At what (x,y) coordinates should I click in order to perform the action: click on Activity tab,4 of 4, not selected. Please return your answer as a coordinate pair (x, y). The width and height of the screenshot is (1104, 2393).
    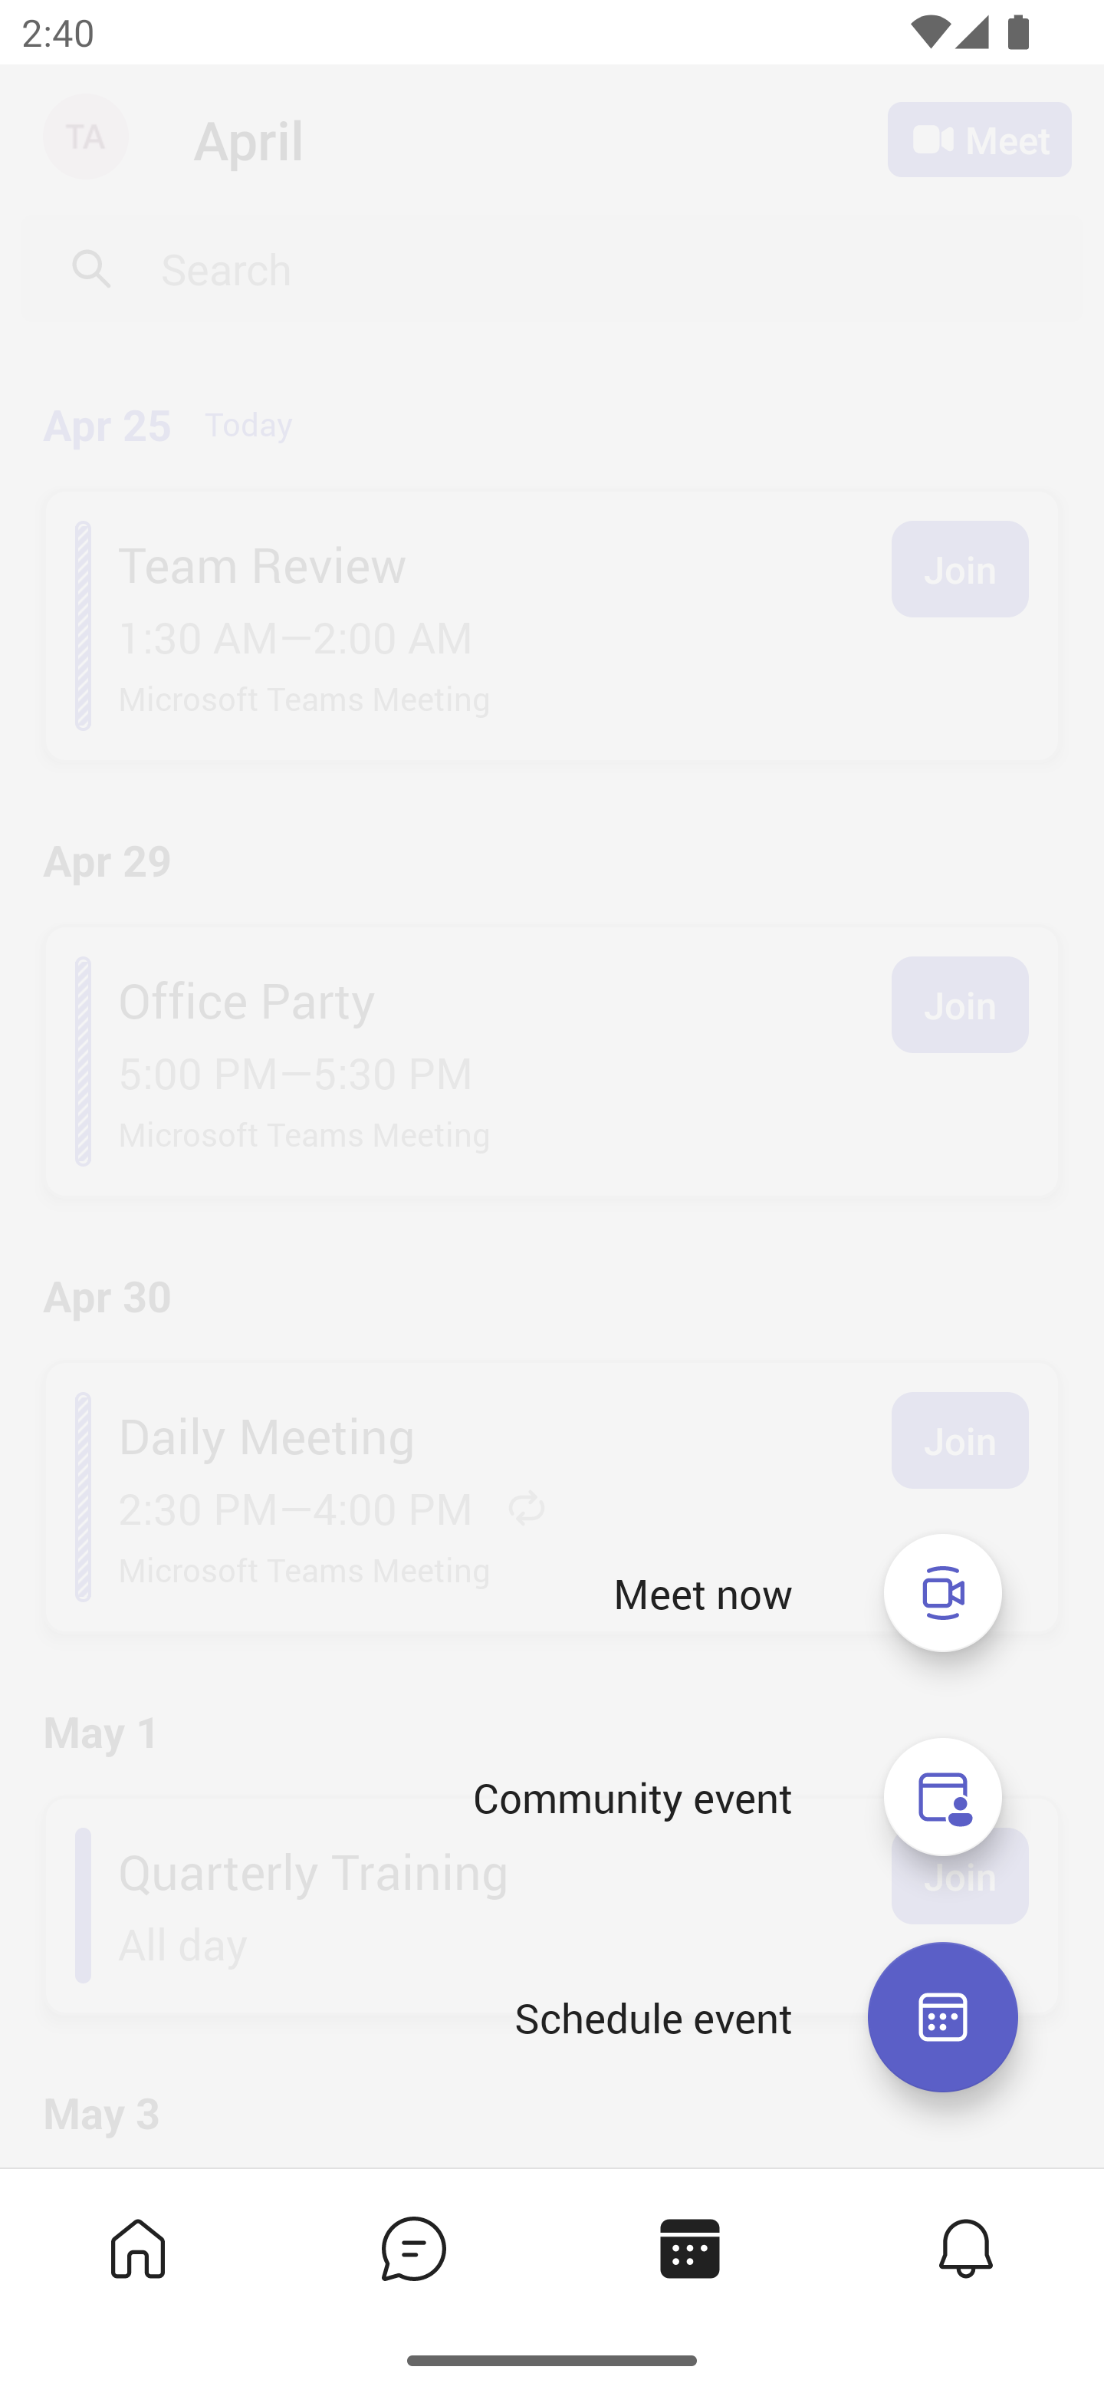
    Looking at the image, I should click on (966, 2247).